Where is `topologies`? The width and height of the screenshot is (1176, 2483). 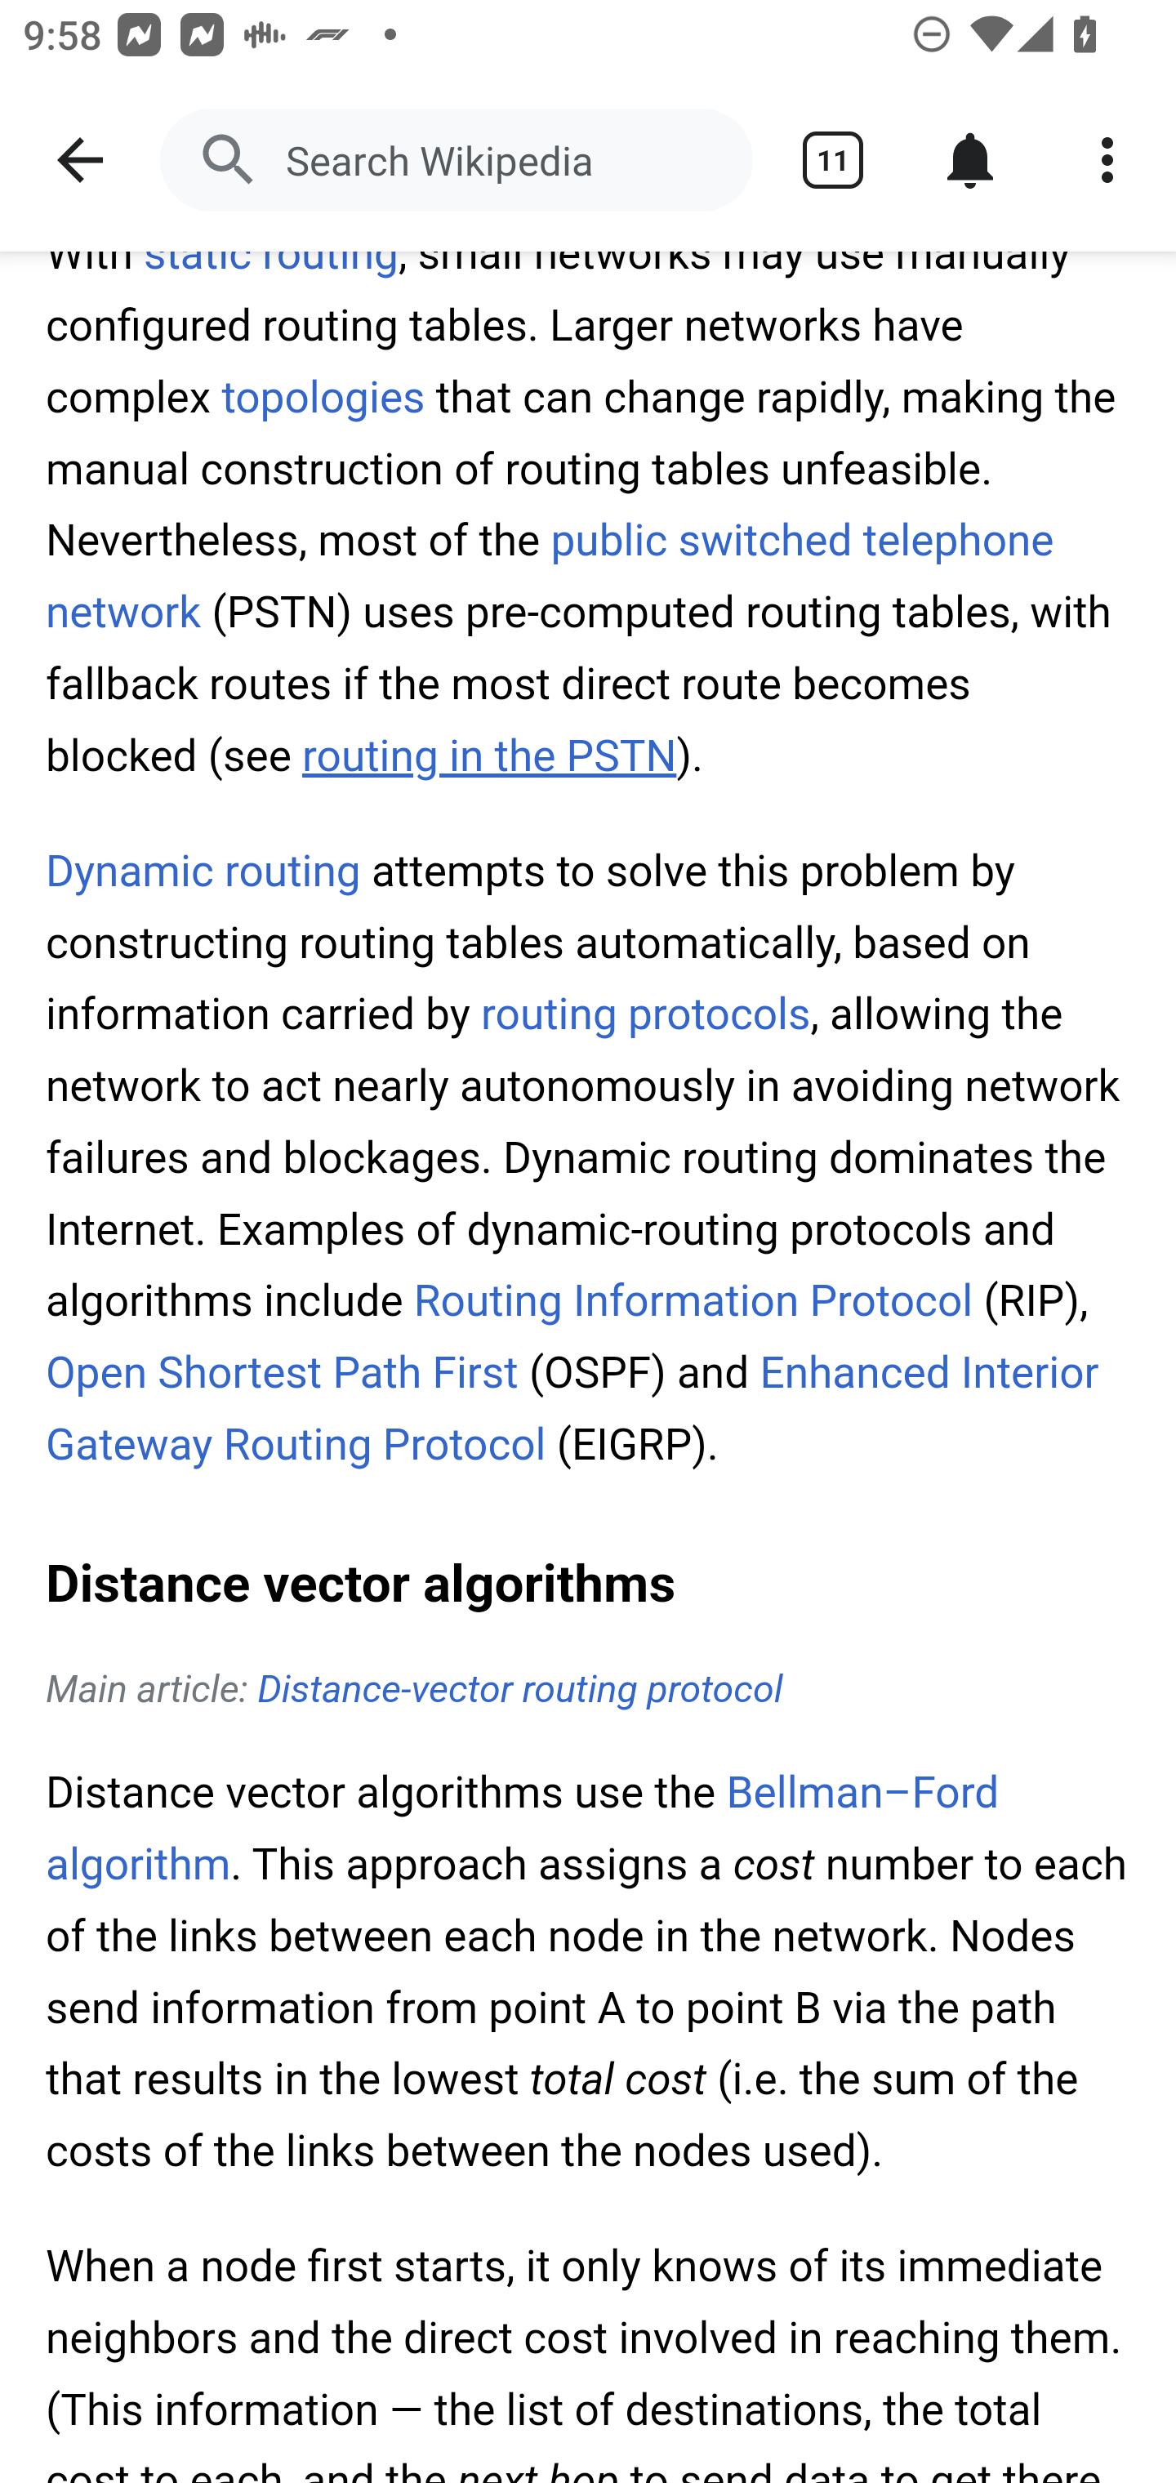
topologies is located at coordinates (323, 399).